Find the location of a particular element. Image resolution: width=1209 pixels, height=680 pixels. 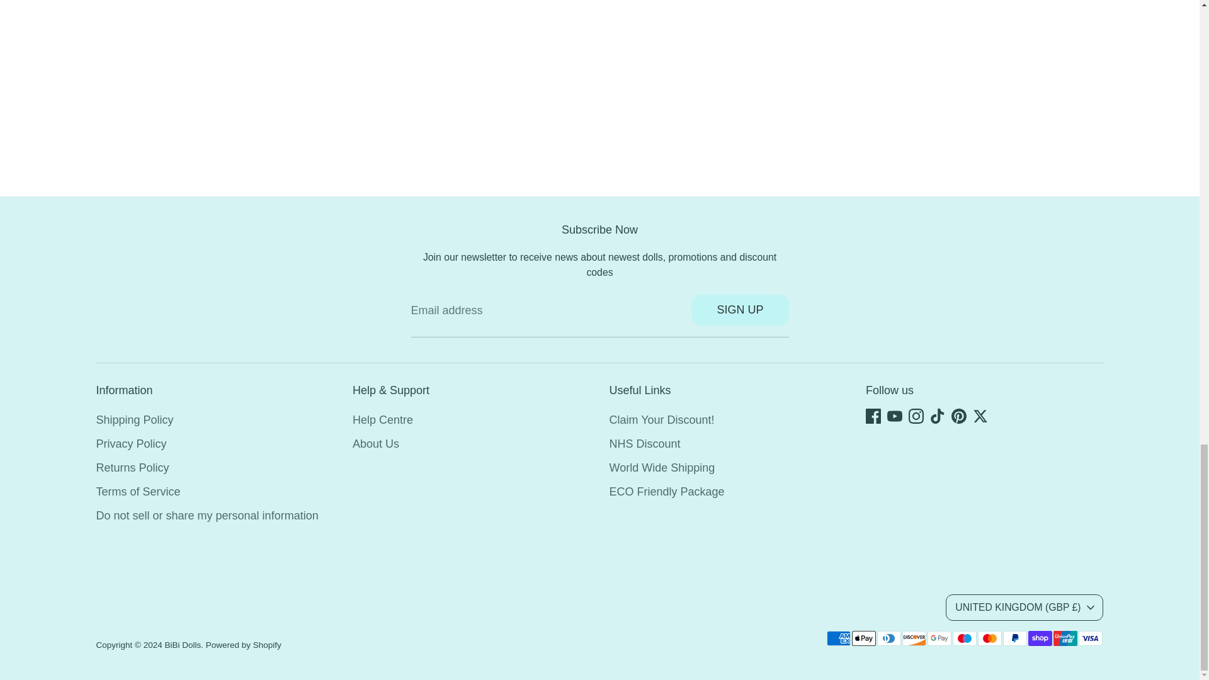

Diners Club is located at coordinates (888, 638).